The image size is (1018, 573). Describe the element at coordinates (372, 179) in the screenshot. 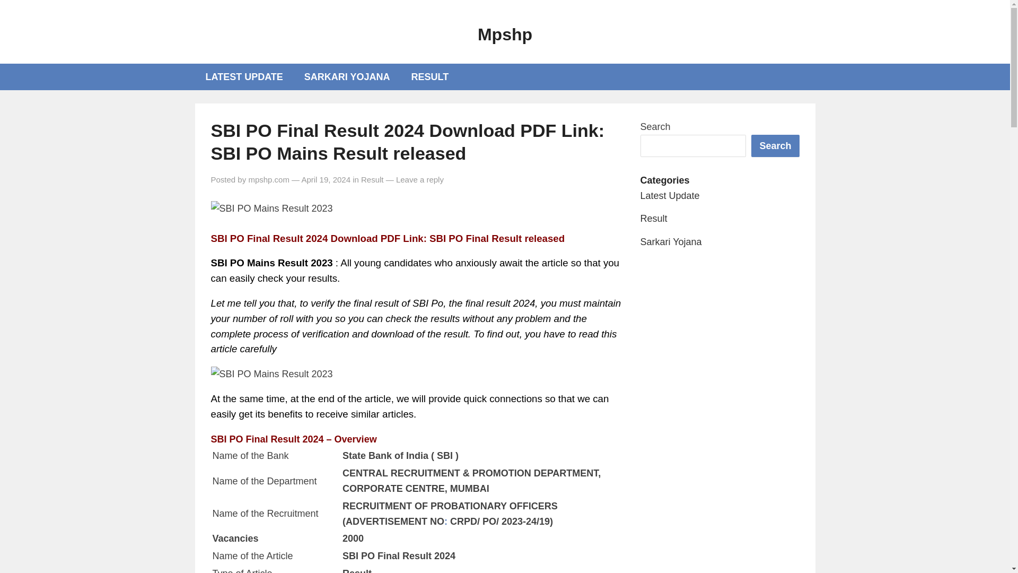

I see `View all posts in Result` at that location.